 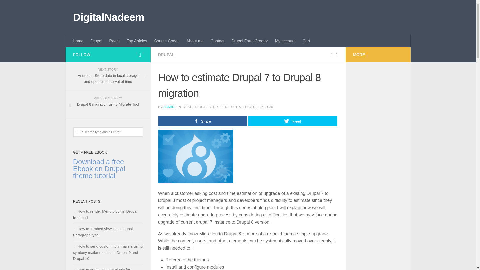 What do you see at coordinates (292, 121) in the screenshot?
I see `Tweet` at bounding box center [292, 121].